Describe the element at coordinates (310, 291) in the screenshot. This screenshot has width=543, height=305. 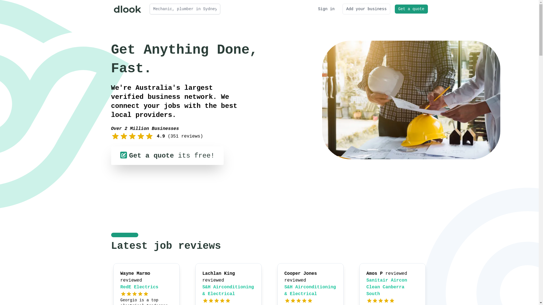
I see `S&H Airconditioning & Electrical` at that location.